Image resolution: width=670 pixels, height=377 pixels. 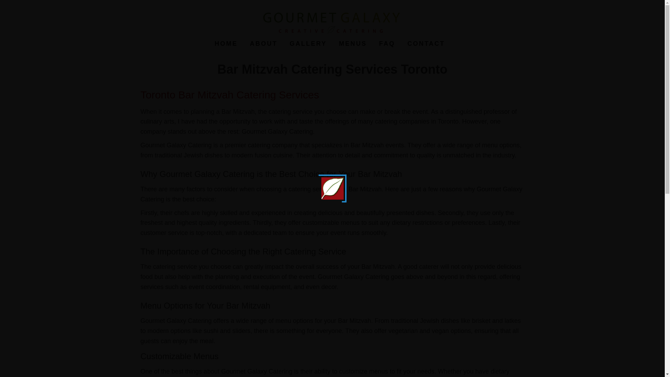 I want to click on GALLERY, so click(x=308, y=44).